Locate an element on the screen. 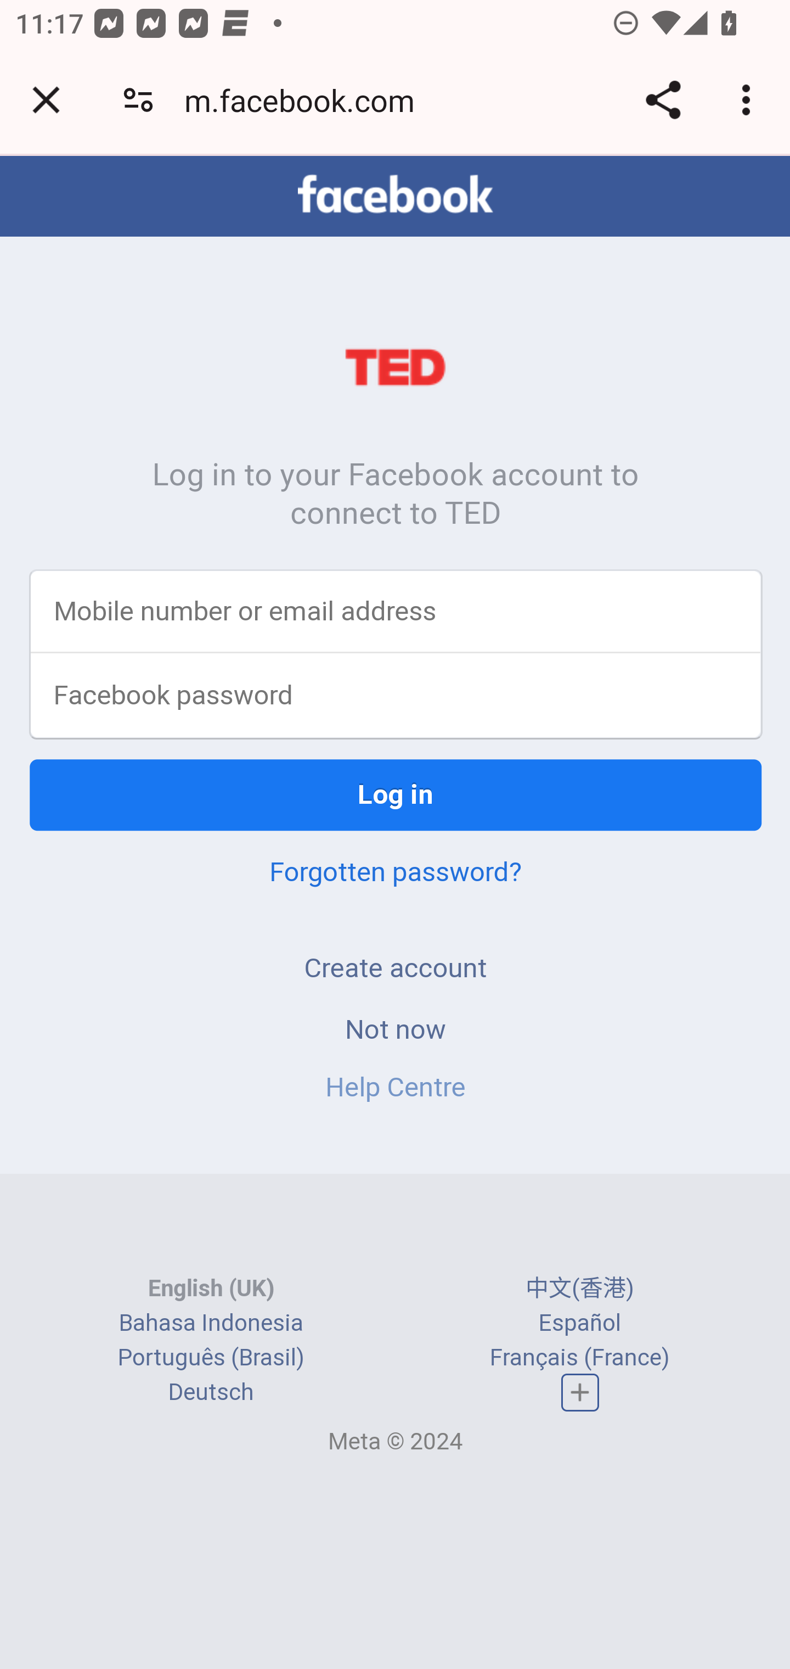  Share is located at coordinates (663, 100).